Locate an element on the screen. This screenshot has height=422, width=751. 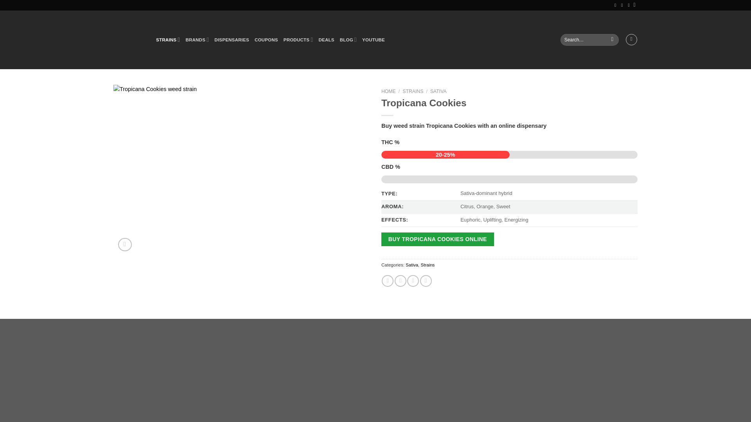
PRODUCTS is located at coordinates (298, 40).